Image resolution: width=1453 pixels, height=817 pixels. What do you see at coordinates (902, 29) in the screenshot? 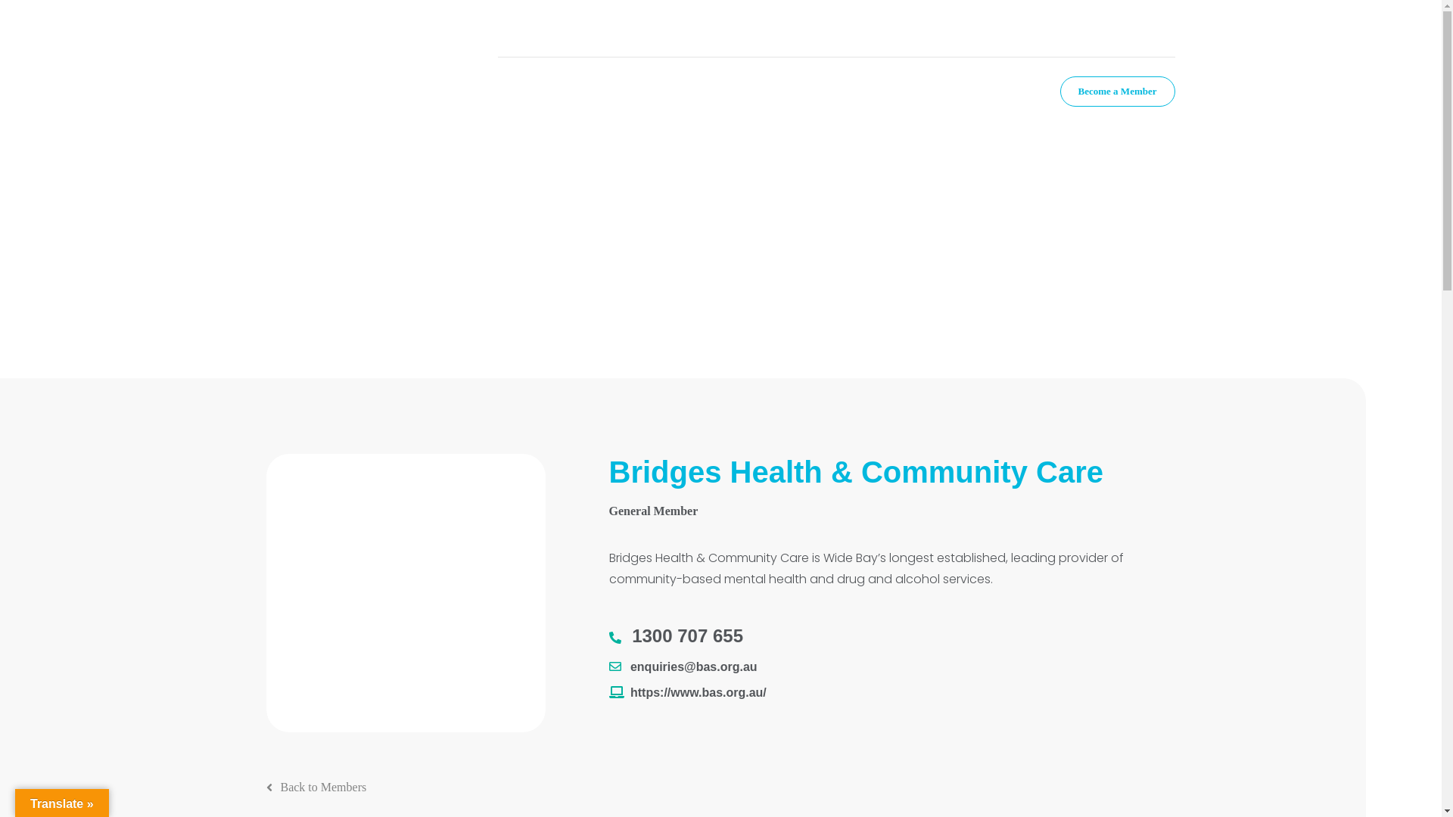
I see `NEED URGENT HELP?` at bounding box center [902, 29].